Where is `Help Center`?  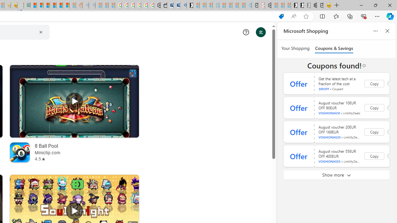 Help Center is located at coordinates (246, 32).